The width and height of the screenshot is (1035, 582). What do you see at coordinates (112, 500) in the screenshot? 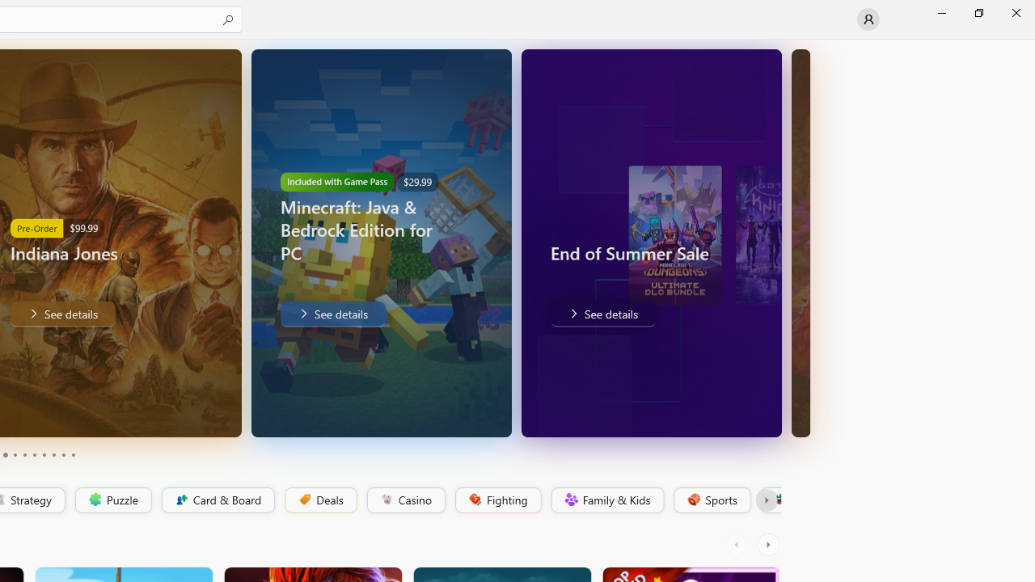
I see `Puzzle` at bounding box center [112, 500].